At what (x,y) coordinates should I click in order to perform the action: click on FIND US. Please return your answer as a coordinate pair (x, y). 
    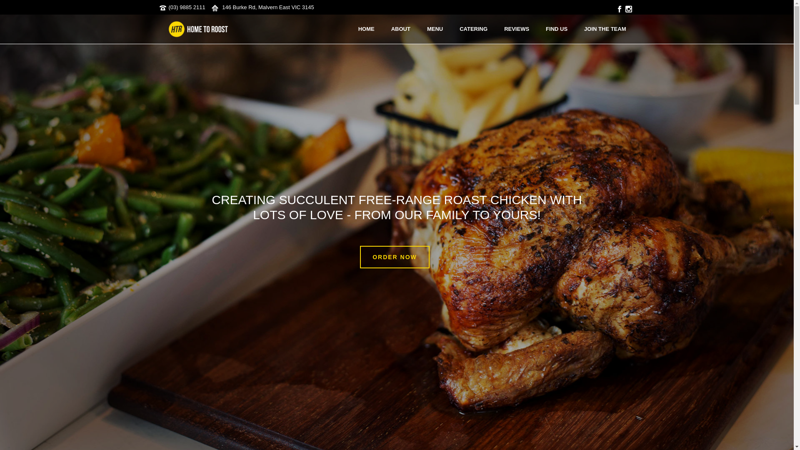
    Looking at the image, I should click on (557, 30).